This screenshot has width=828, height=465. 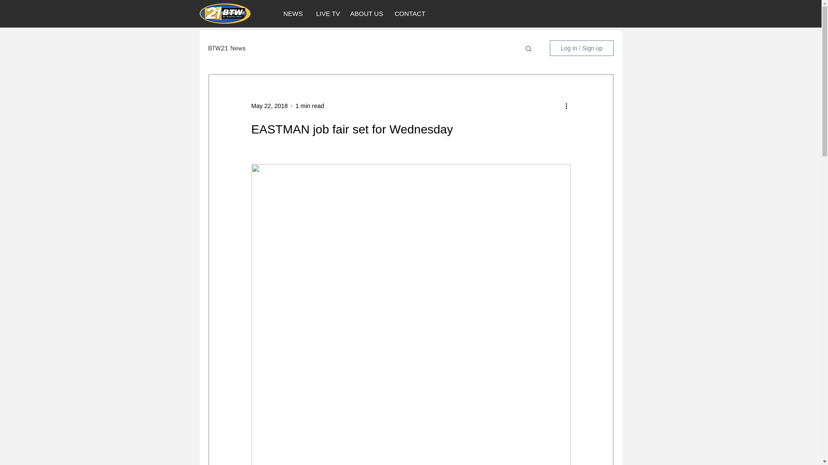 What do you see at coordinates (326, 14) in the screenshot?
I see `LIVE TV` at bounding box center [326, 14].